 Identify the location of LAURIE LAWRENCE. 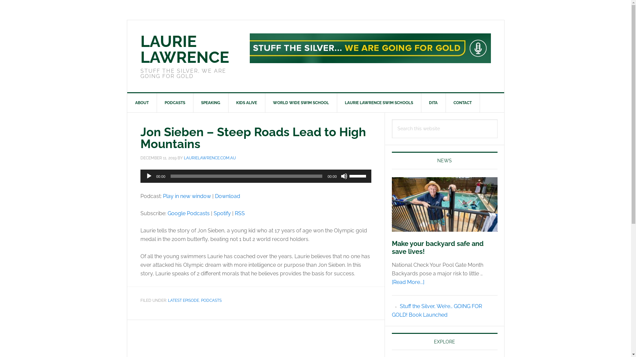
(185, 49).